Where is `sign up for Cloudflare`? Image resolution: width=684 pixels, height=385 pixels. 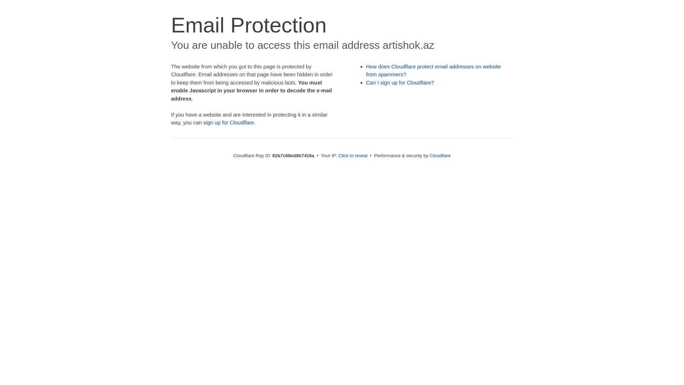 sign up for Cloudflare is located at coordinates (229, 123).